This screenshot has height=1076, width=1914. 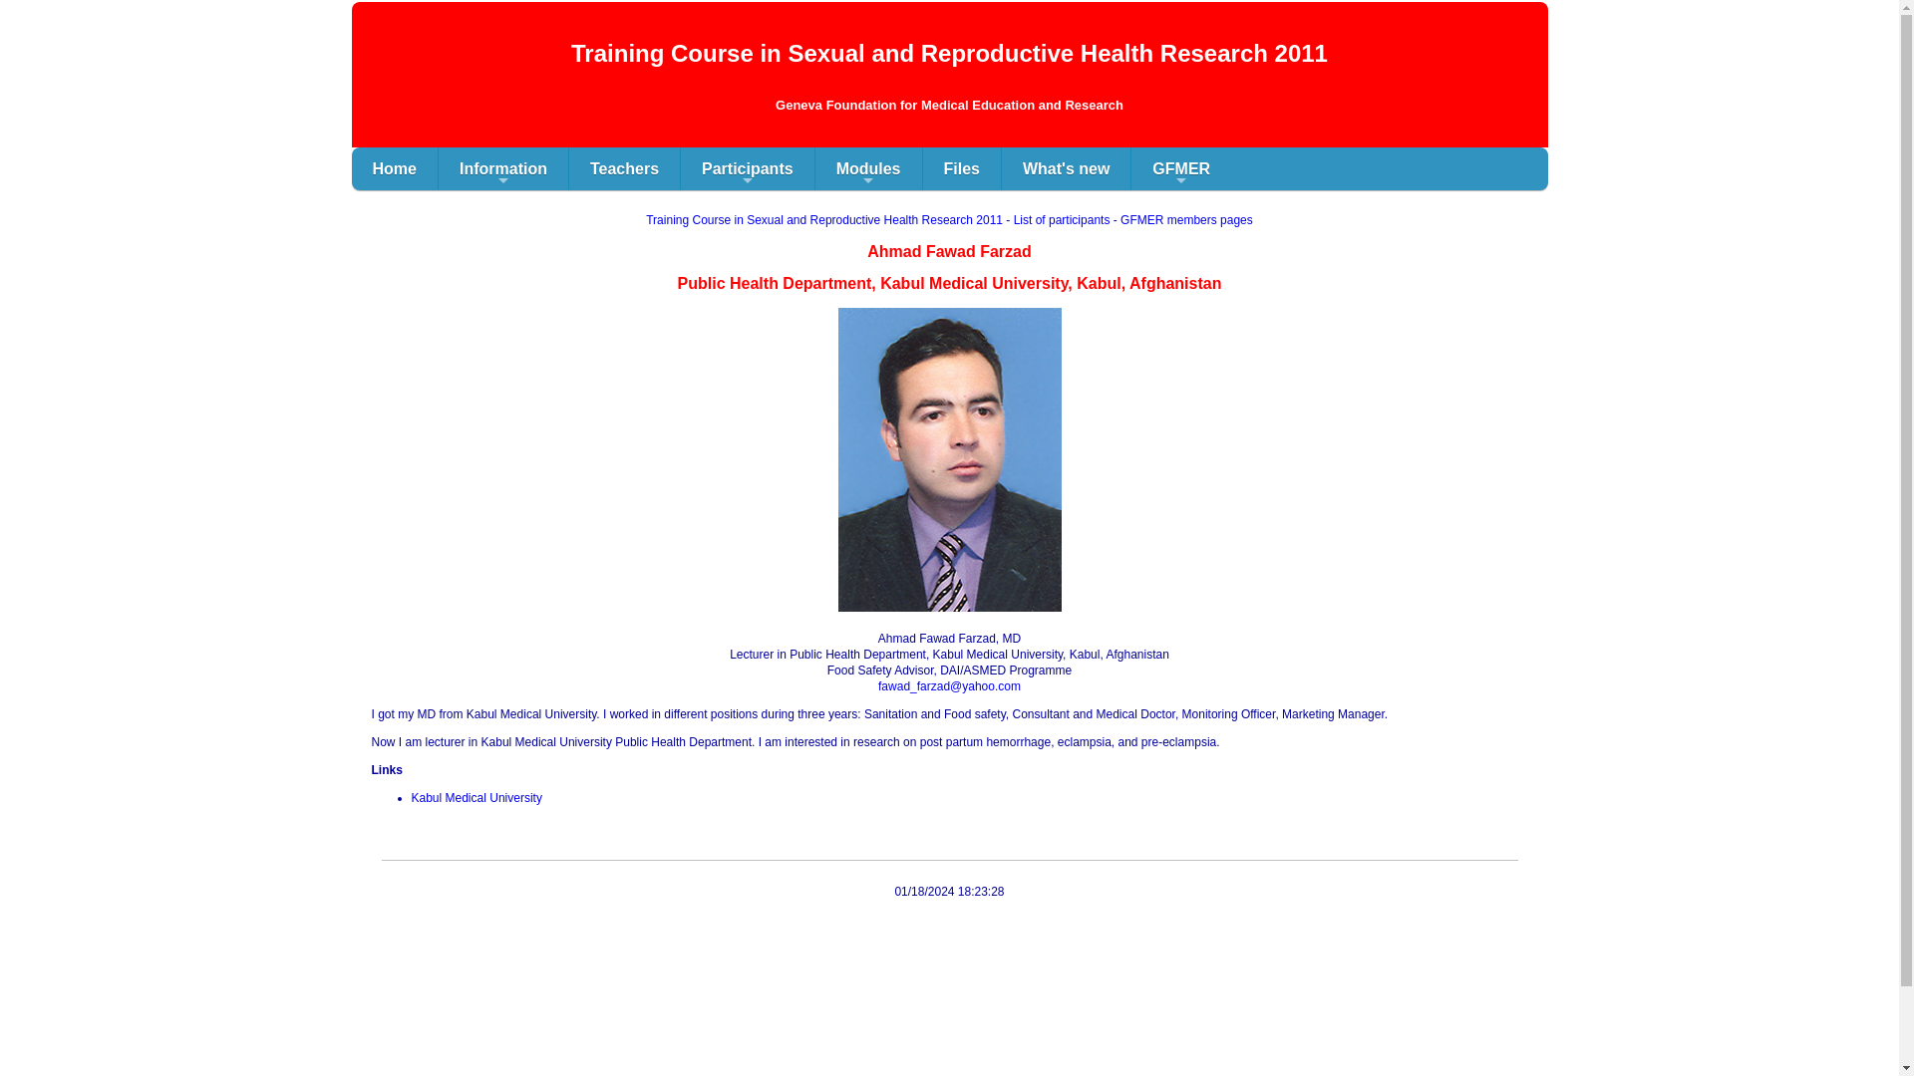 I want to click on What's new, so click(x=1066, y=168).